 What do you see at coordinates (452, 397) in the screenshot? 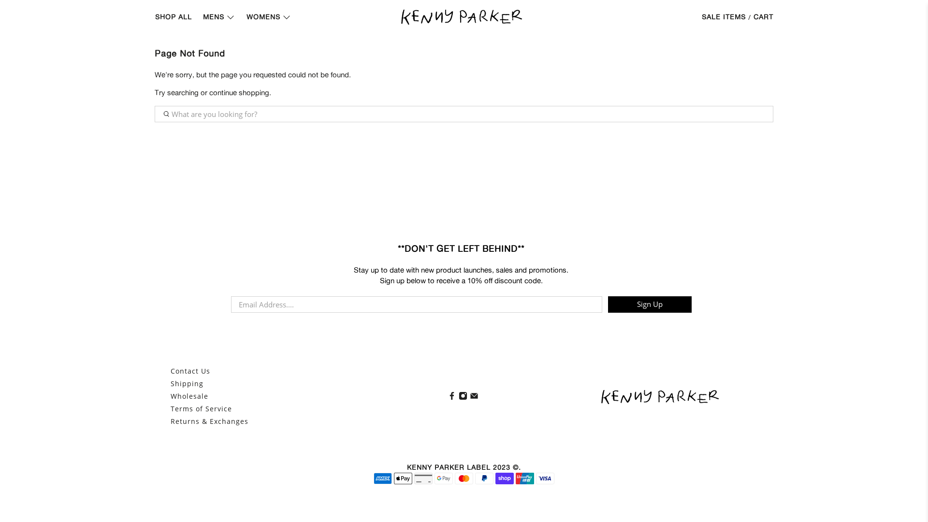
I see `Kenny Parker Label on Facebook` at bounding box center [452, 397].